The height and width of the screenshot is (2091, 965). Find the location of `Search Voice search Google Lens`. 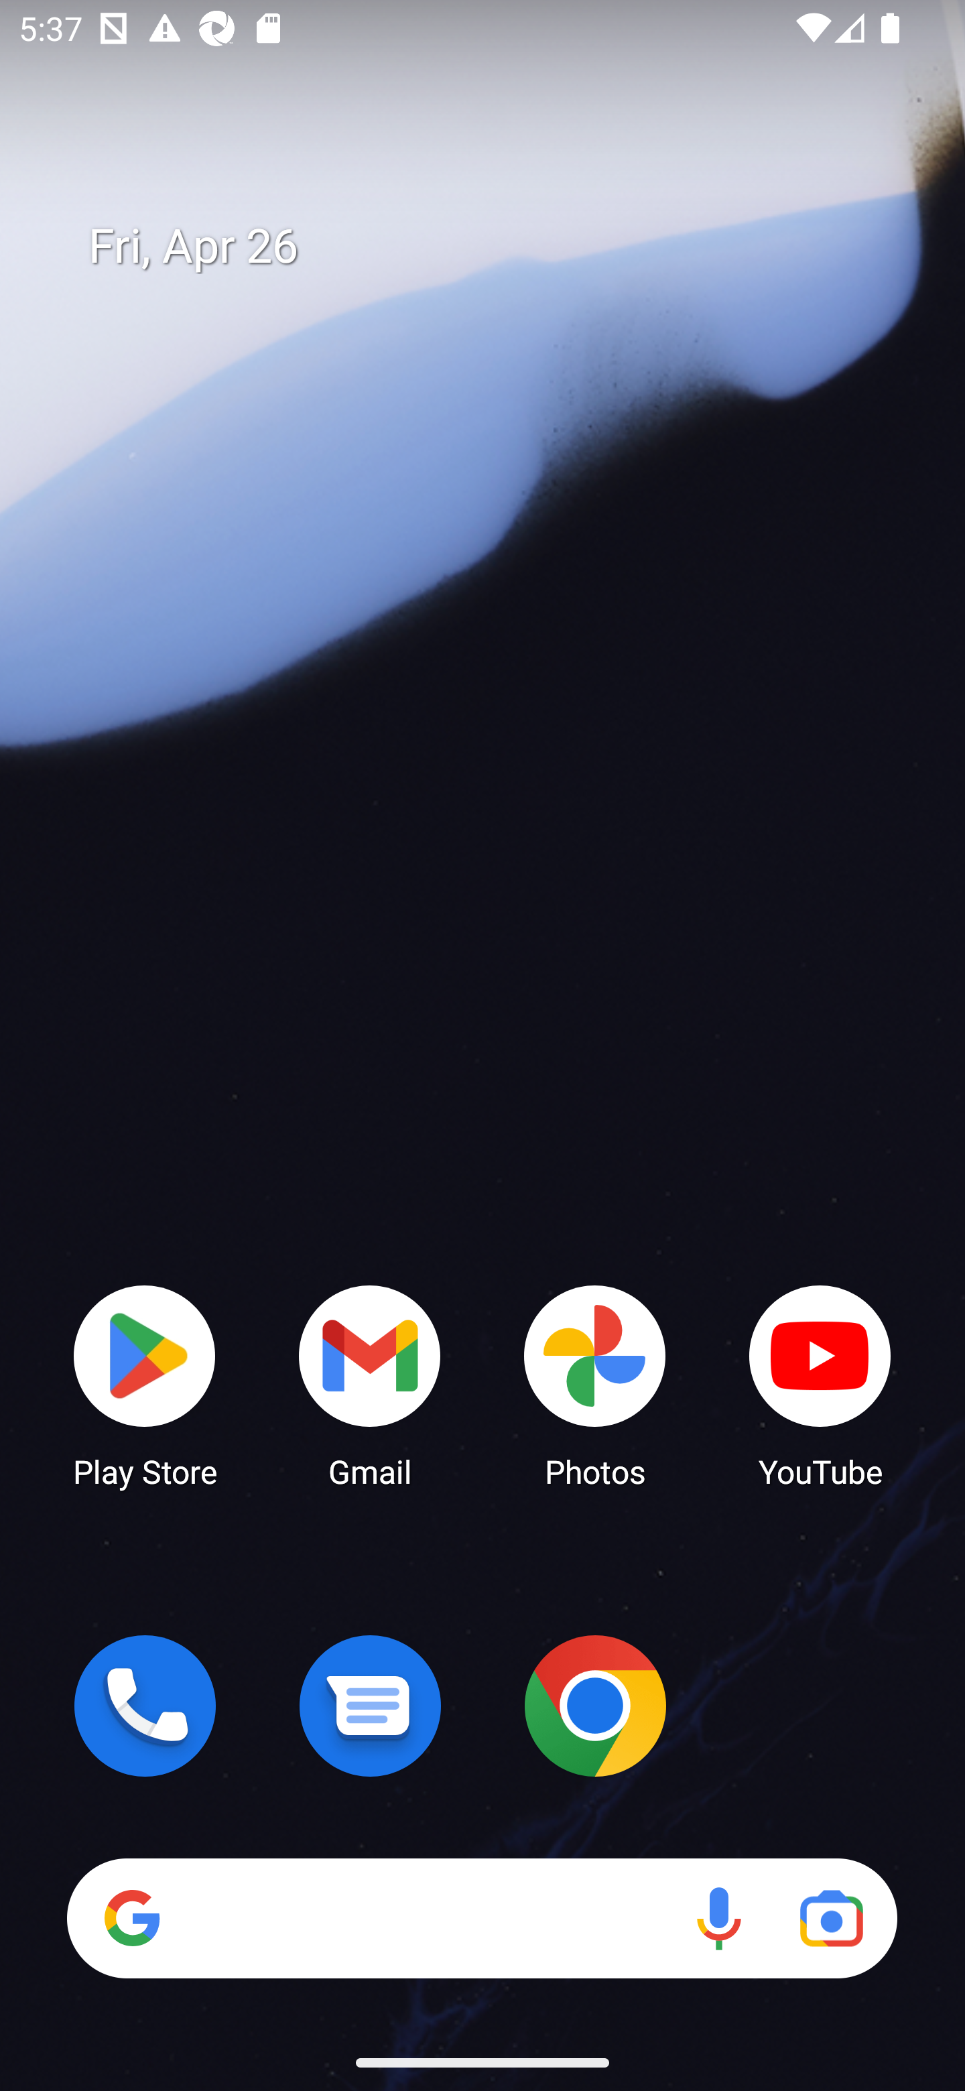

Search Voice search Google Lens is located at coordinates (482, 1918).